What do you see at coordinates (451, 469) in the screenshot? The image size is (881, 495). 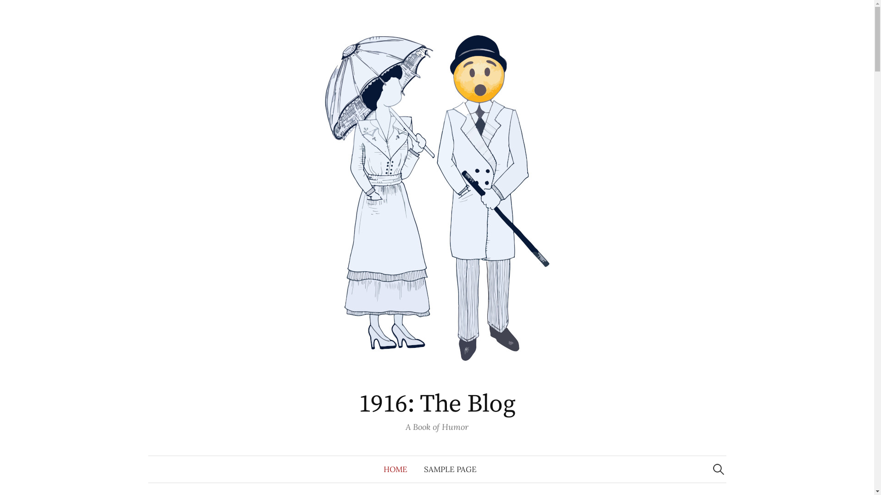 I see `SAMPLE PAGE` at bounding box center [451, 469].